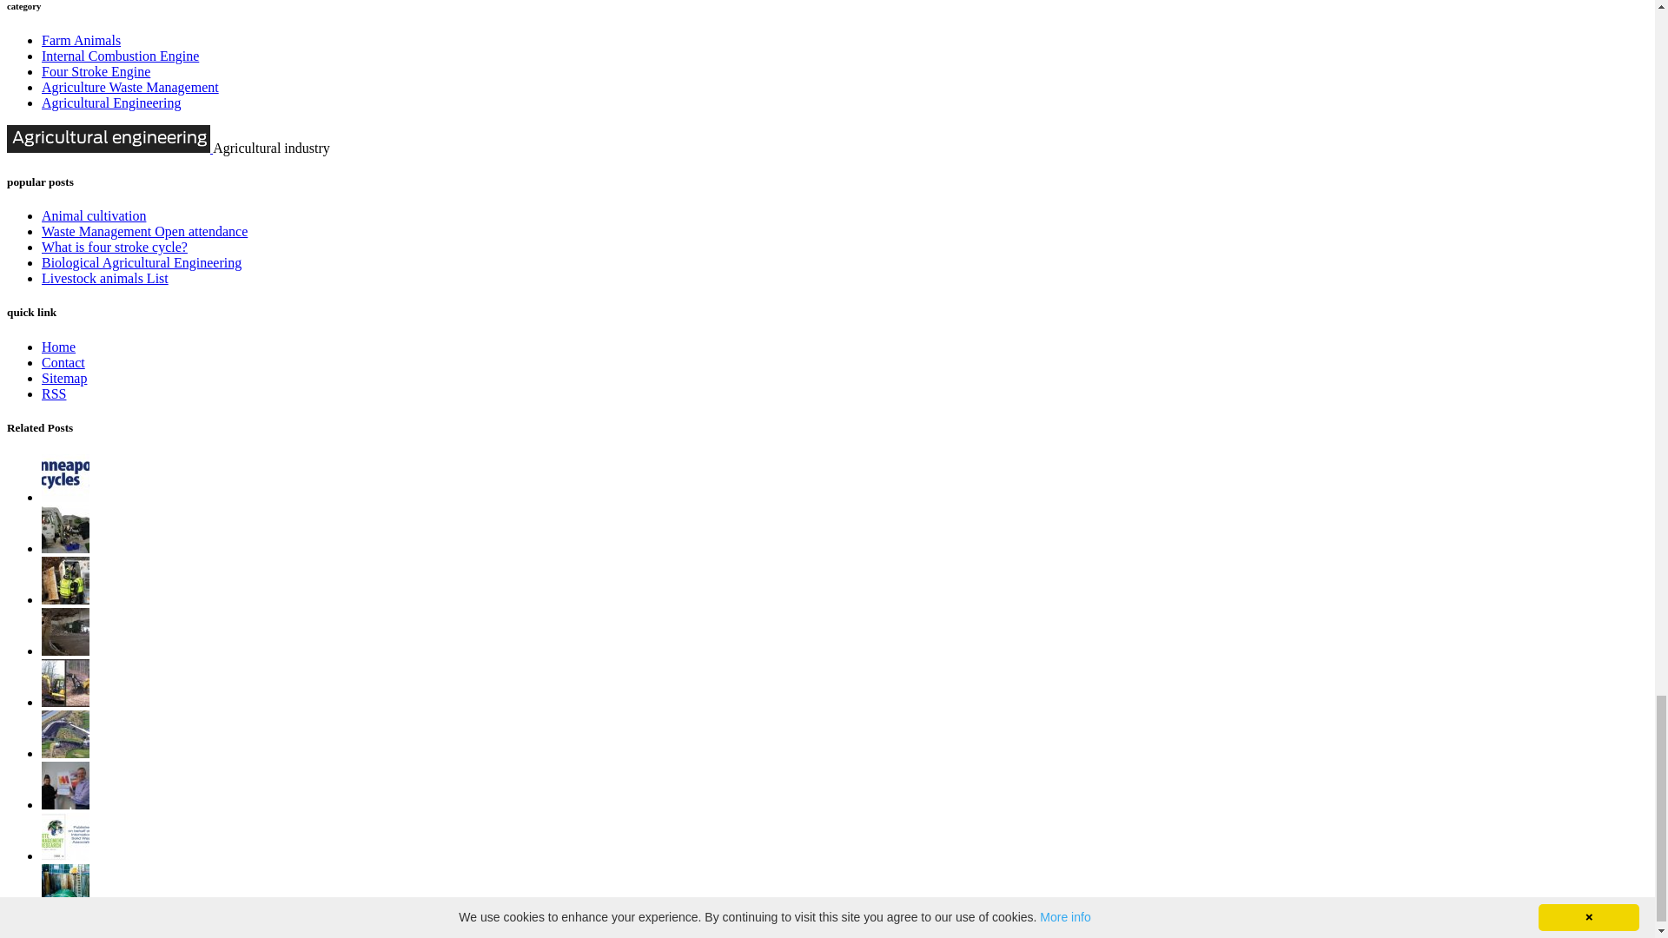 The height and width of the screenshot is (938, 1668). Describe the element at coordinates (115, 247) in the screenshot. I see `What is four stroke cycle?` at that location.